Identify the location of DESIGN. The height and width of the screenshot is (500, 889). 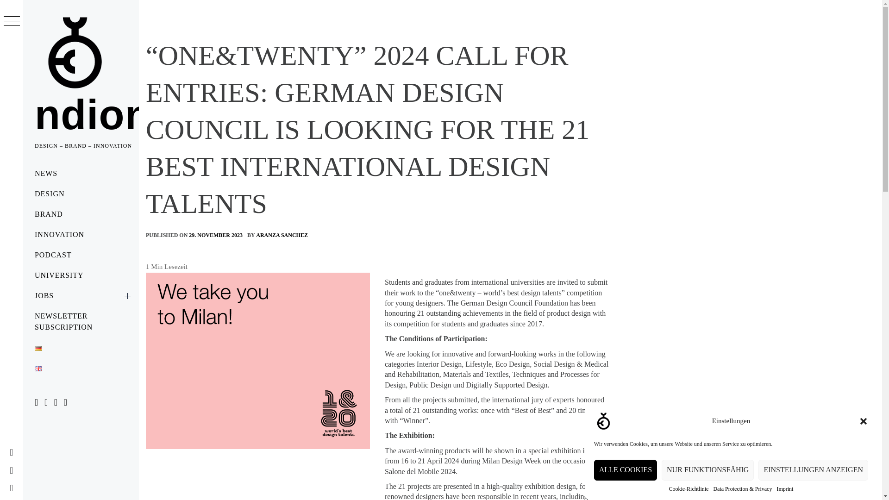
(81, 194).